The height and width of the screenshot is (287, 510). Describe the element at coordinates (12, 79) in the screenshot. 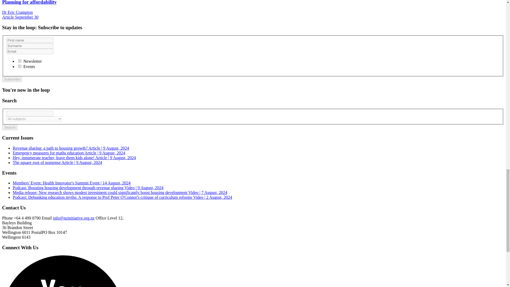

I see `Subscribe` at that location.